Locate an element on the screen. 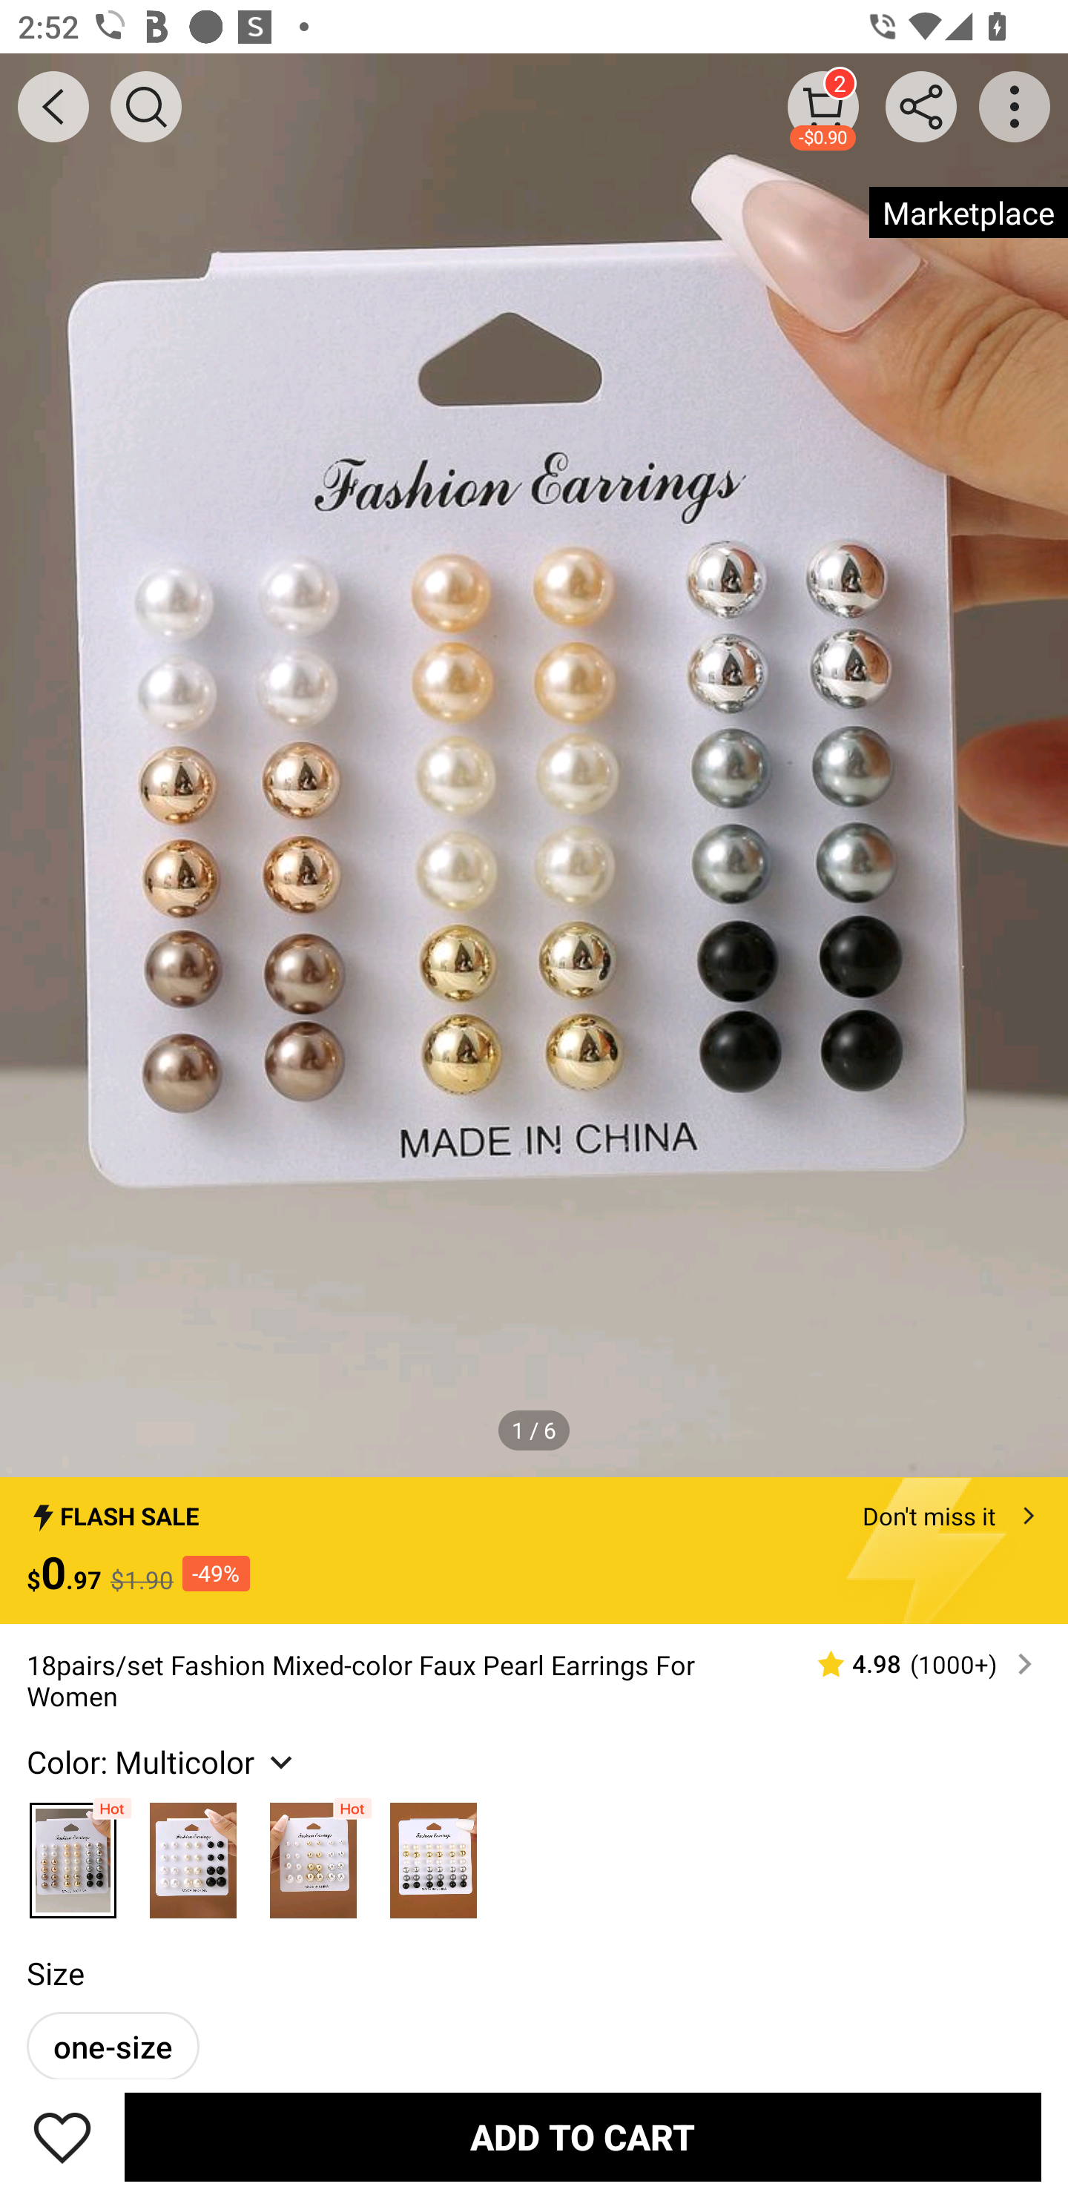 This screenshot has height=2195, width=1068. Multicolor is located at coordinates (194, 1853).